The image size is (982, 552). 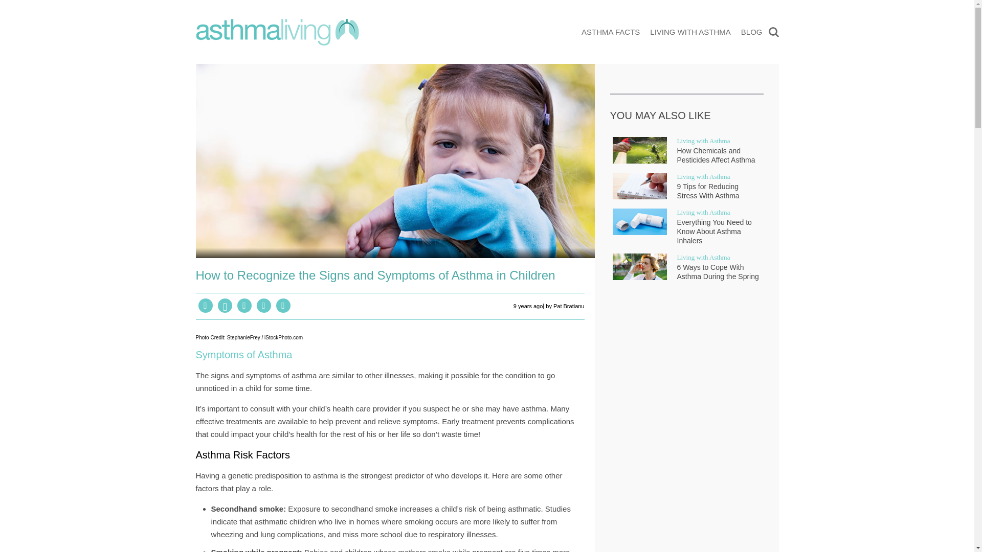 What do you see at coordinates (752, 32) in the screenshot?
I see `BLOG` at bounding box center [752, 32].